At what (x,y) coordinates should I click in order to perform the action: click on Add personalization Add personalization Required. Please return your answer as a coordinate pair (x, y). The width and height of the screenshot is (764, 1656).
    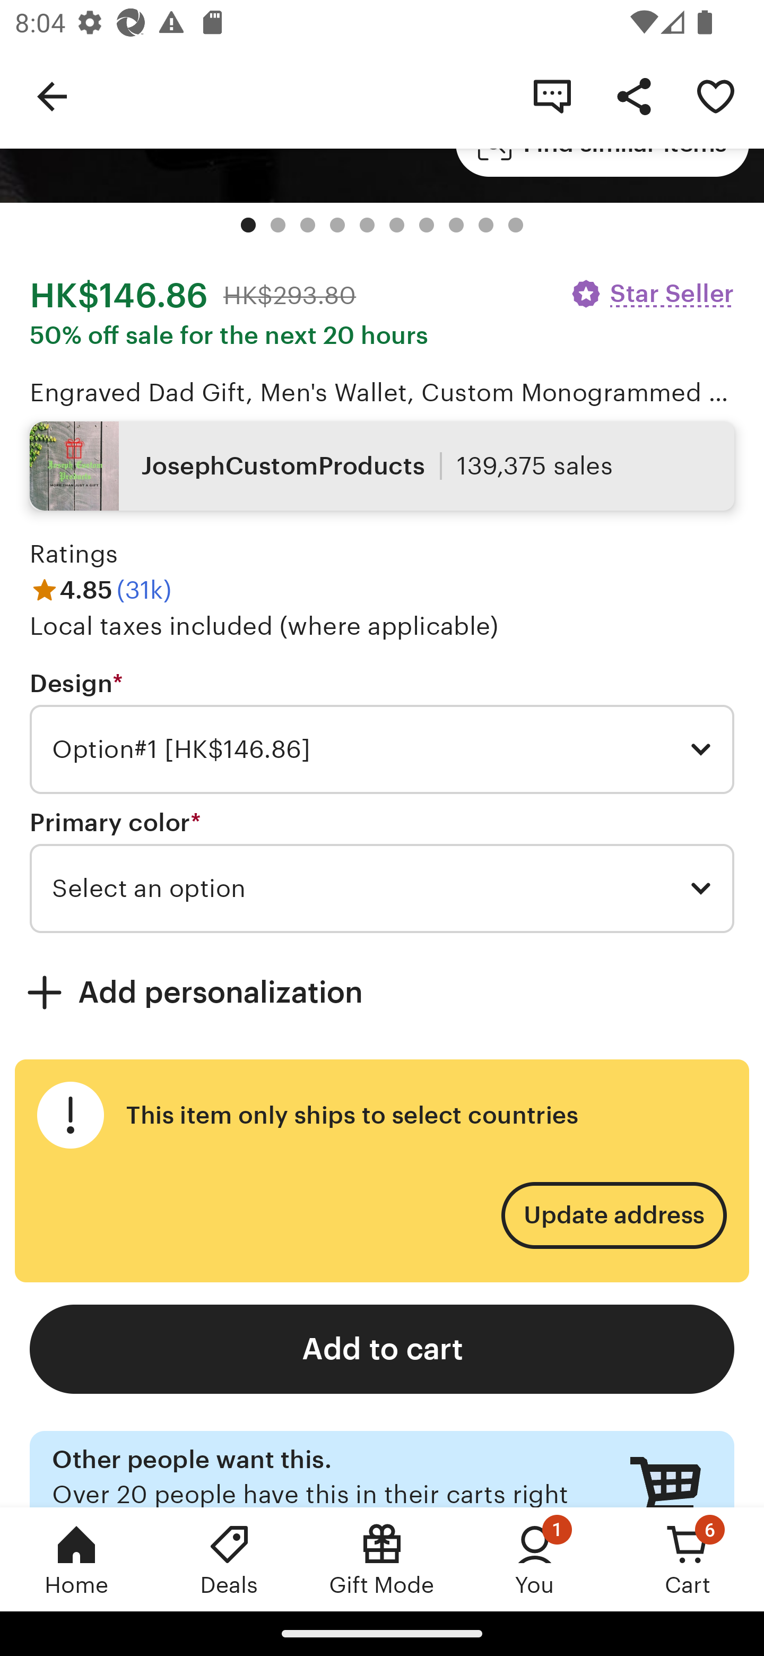
    Looking at the image, I should click on (382, 991).